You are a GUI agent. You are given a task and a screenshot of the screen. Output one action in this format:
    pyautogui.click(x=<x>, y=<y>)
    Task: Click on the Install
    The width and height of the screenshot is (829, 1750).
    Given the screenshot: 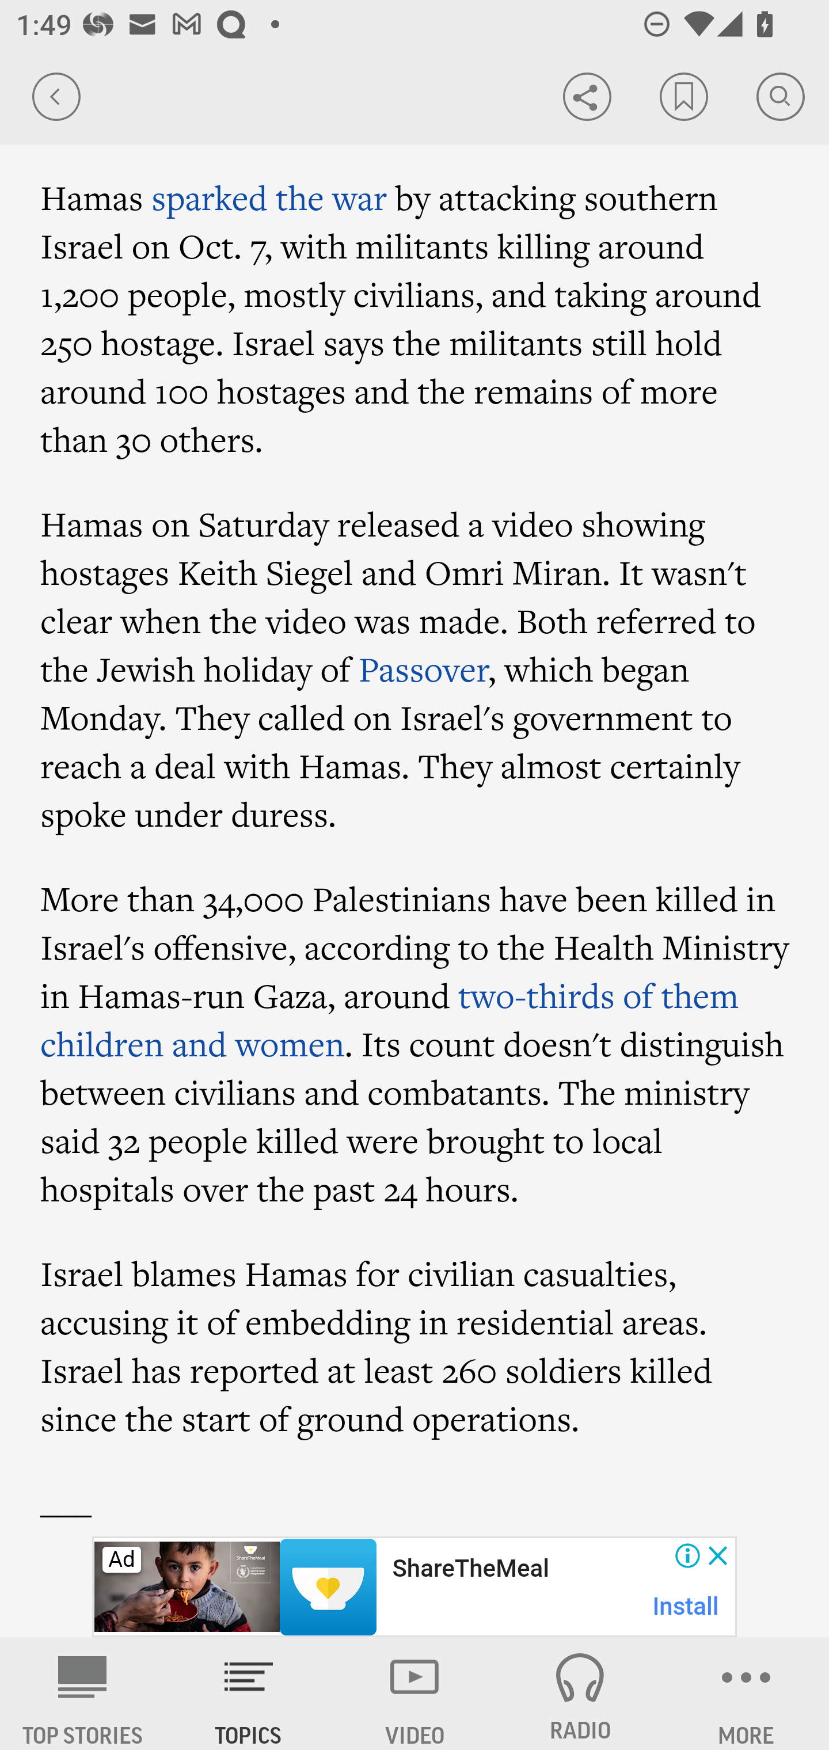 What is the action you would take?
    pyautogui.click(x=686, y=1606)
    